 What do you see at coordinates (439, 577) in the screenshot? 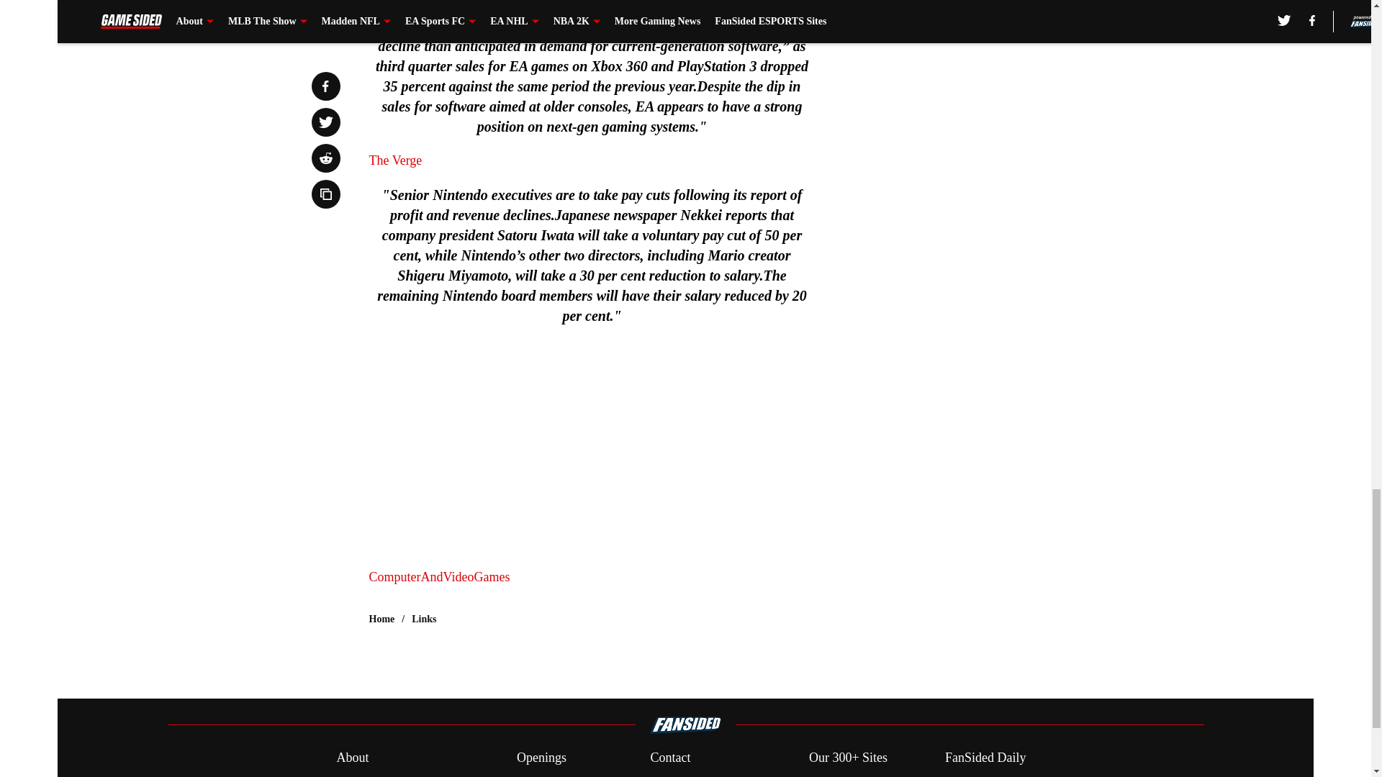
I see `ComputerAndVideoGames` at bounding box center [439, 577].